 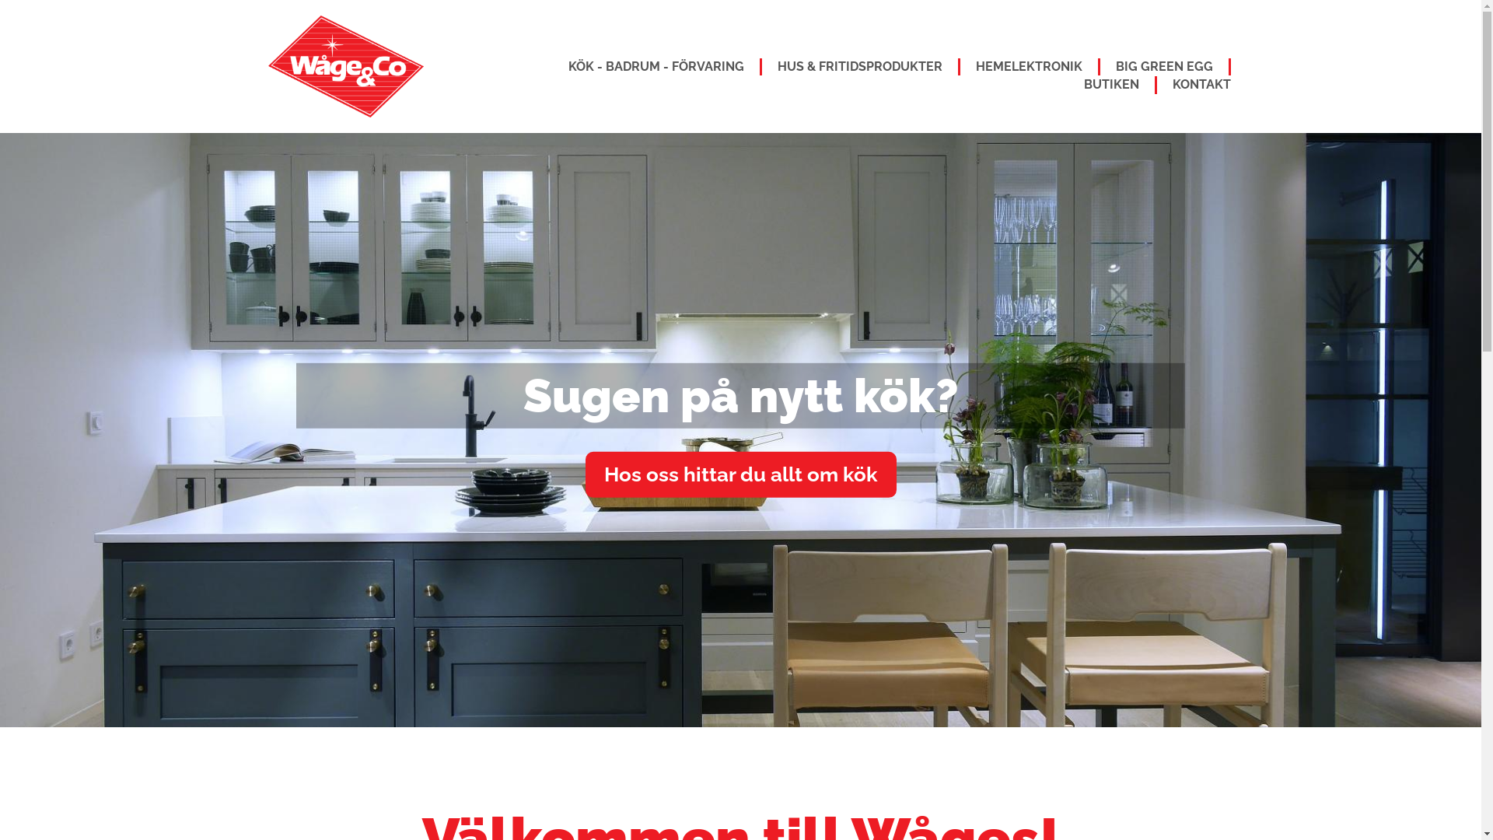 What do you see at coordinates (1163, 67) in the screenshot?
I see `BIG GREEN EGG` at bounding box center [1163, 67].